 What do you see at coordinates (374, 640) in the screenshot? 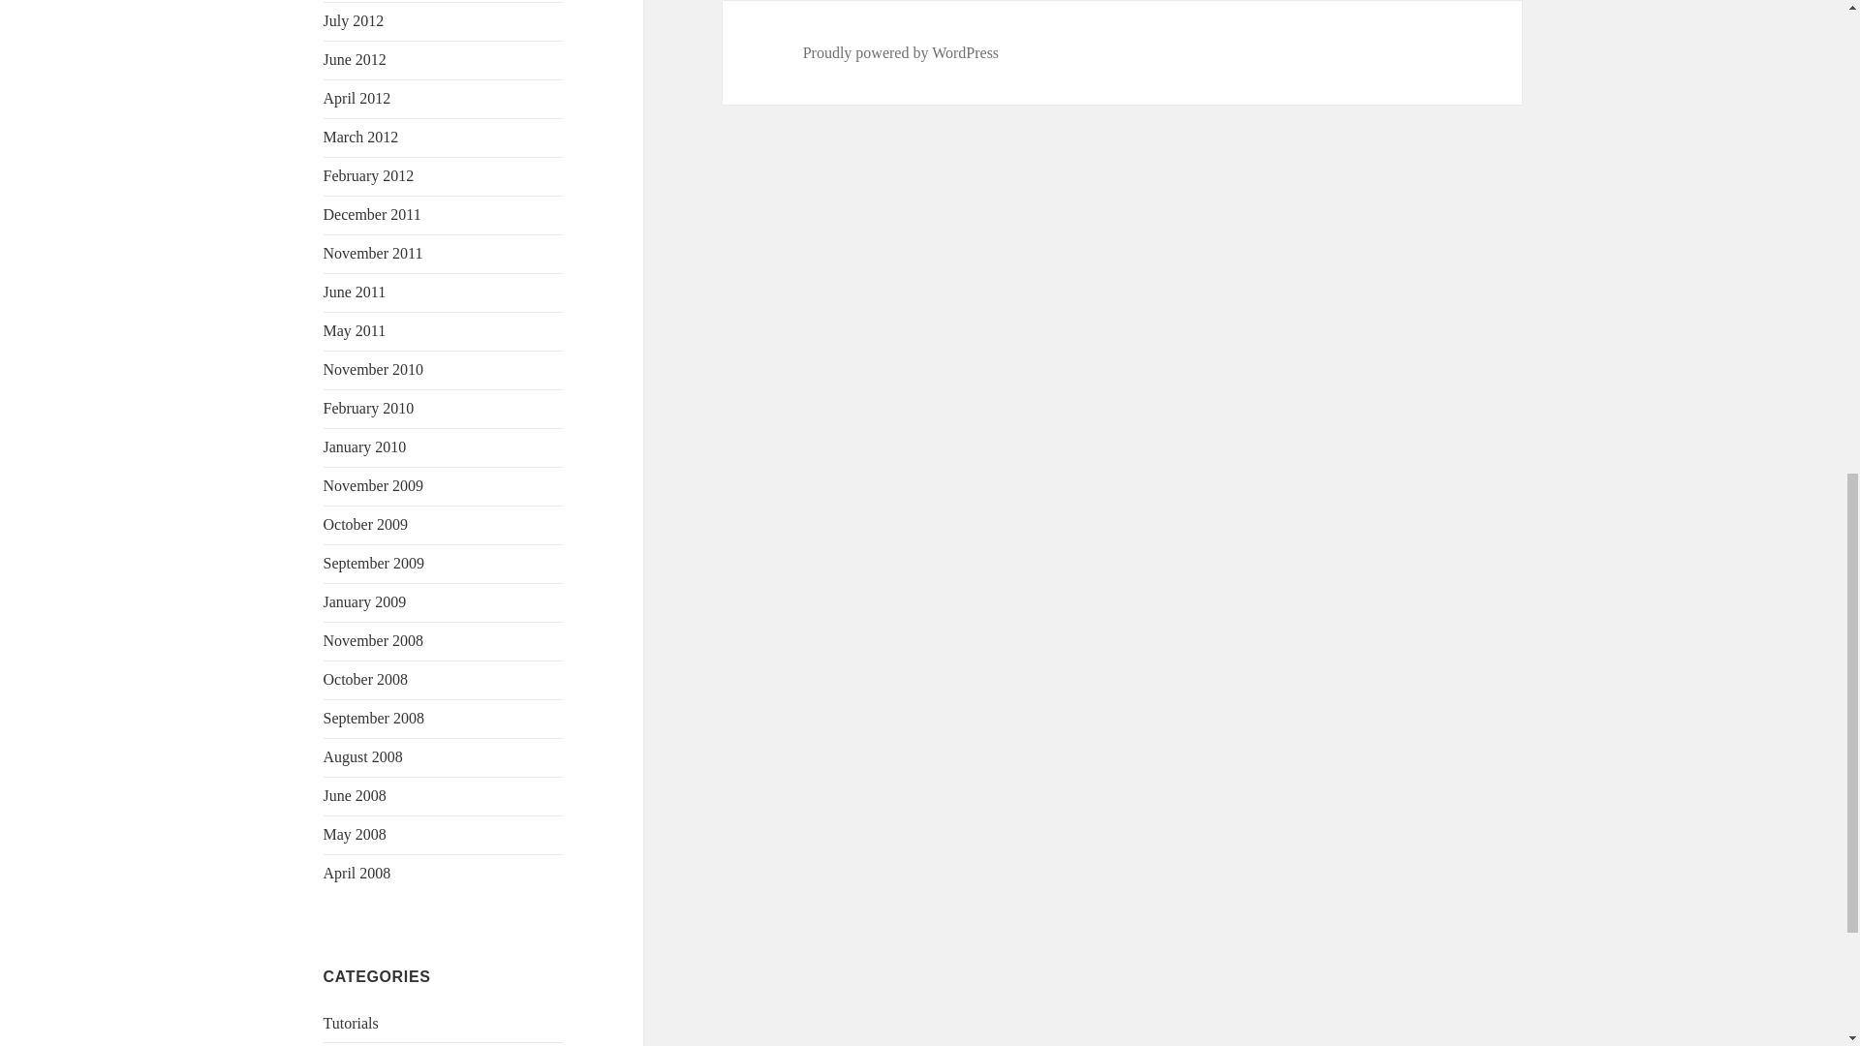
I see `November 2008` at bounding box center [374, 640].